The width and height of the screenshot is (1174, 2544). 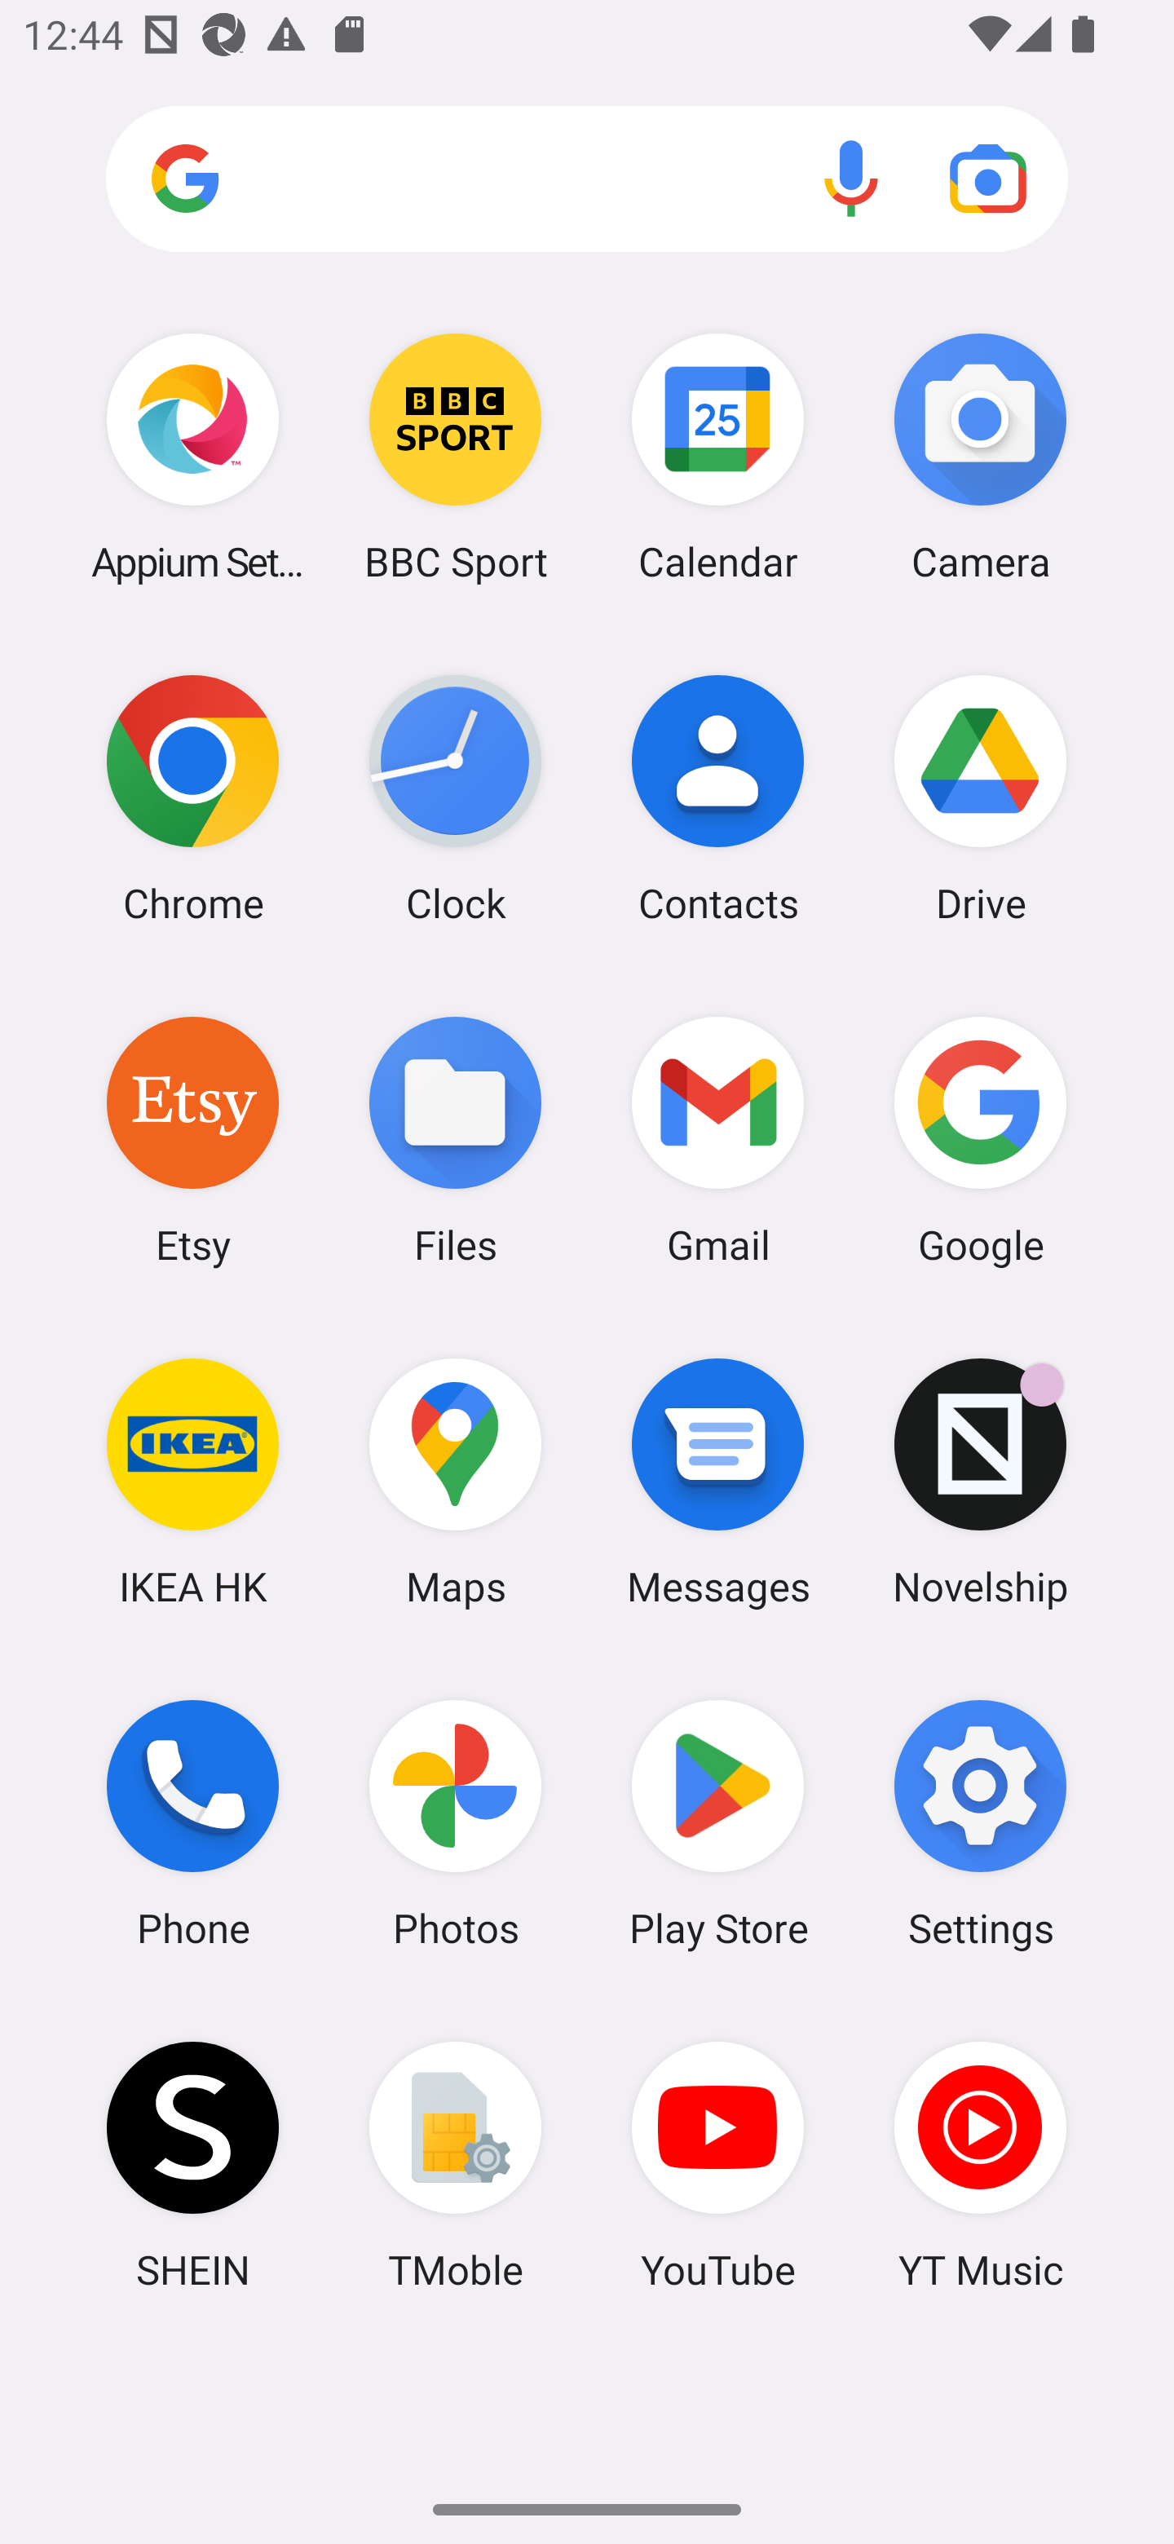 I want to click on Appium Settings, so click(x=192, y=457).